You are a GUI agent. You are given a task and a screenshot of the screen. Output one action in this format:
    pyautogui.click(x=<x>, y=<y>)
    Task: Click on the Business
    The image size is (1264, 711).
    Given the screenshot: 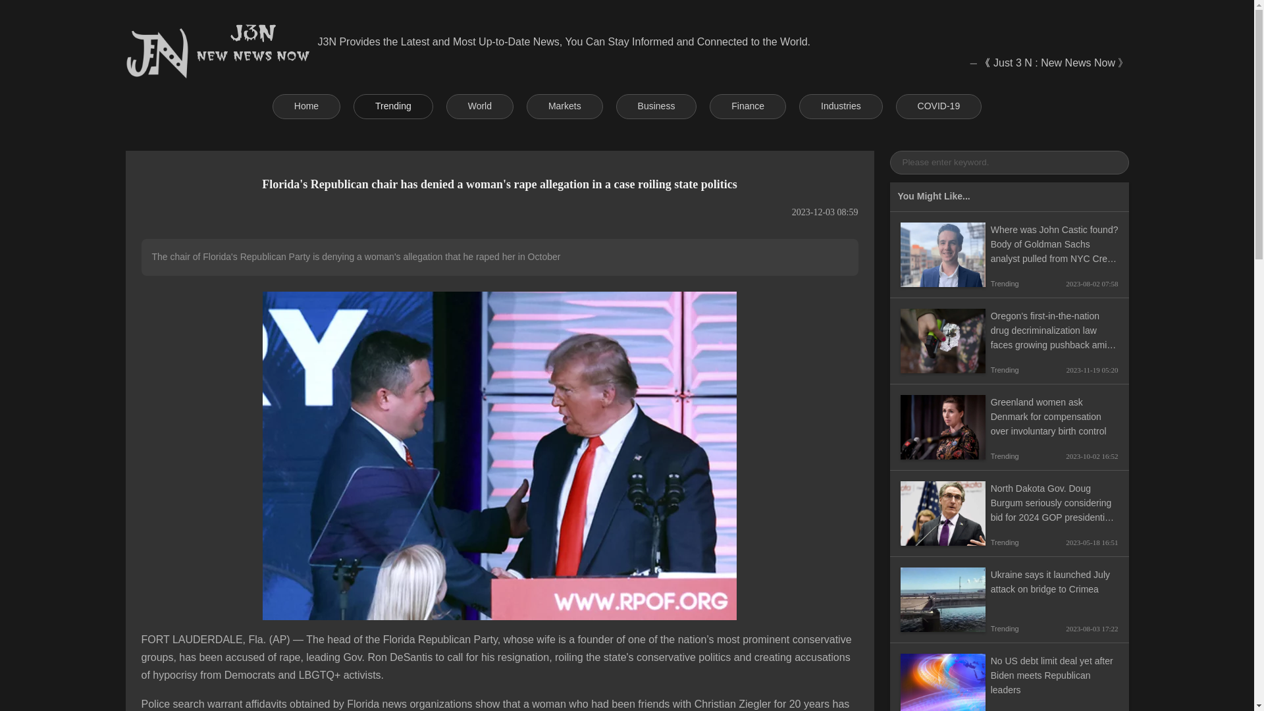 What is the action you would take?
    pyautogui.click(x=657, y=107)
    